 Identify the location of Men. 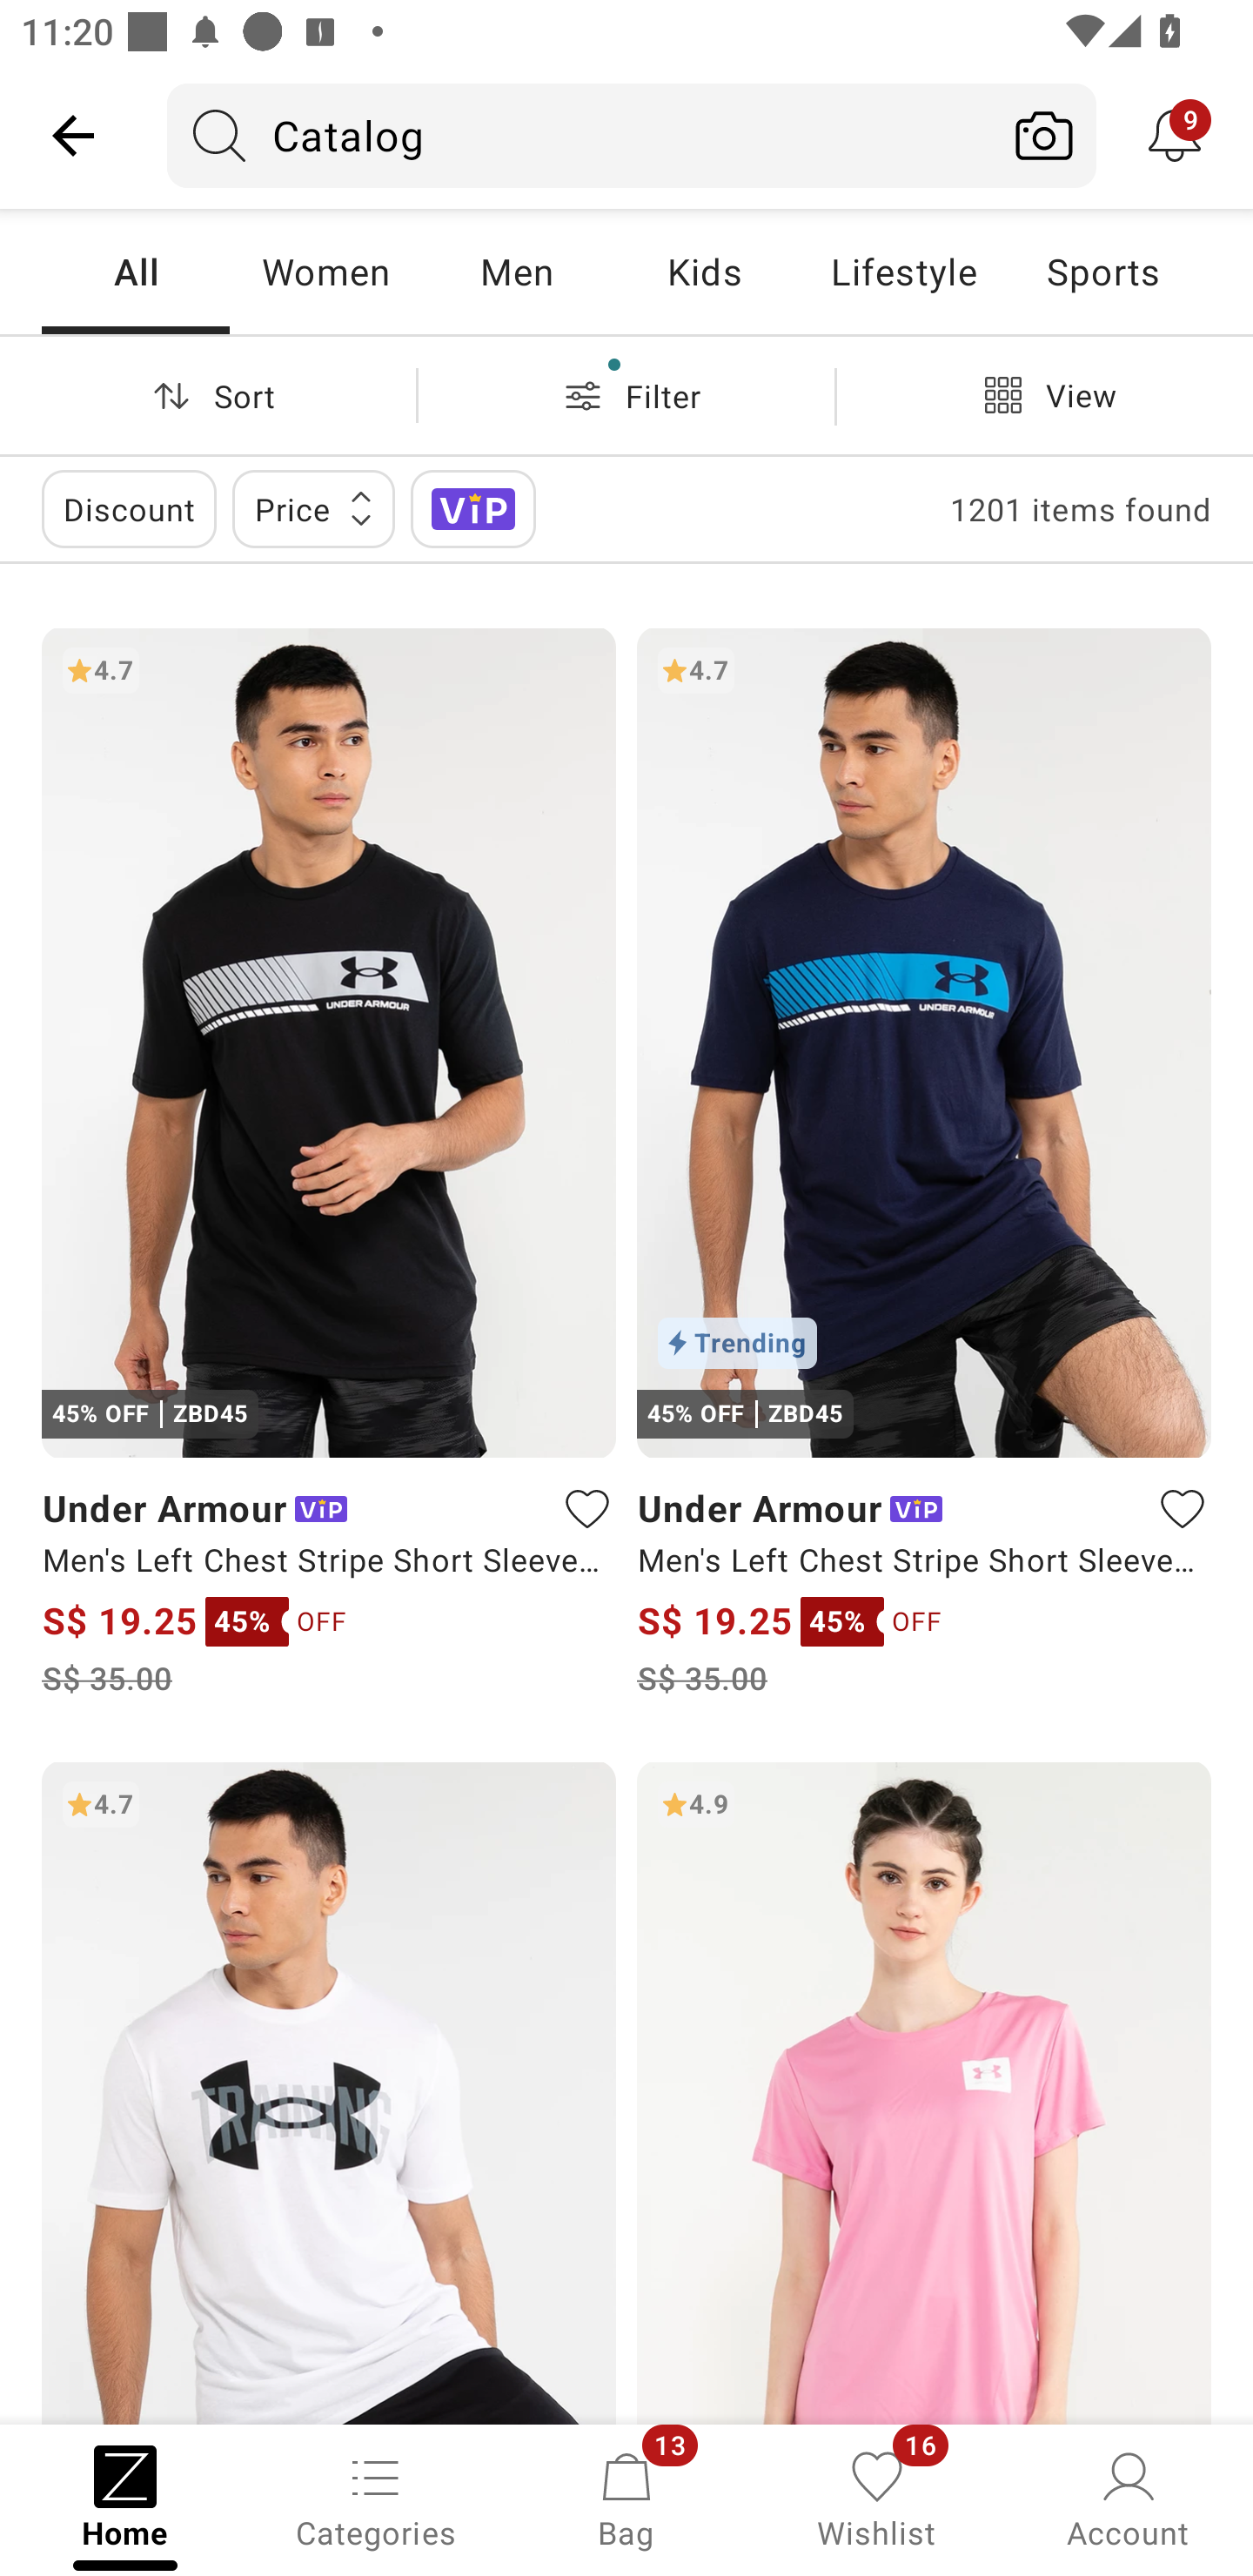
(516, 272).